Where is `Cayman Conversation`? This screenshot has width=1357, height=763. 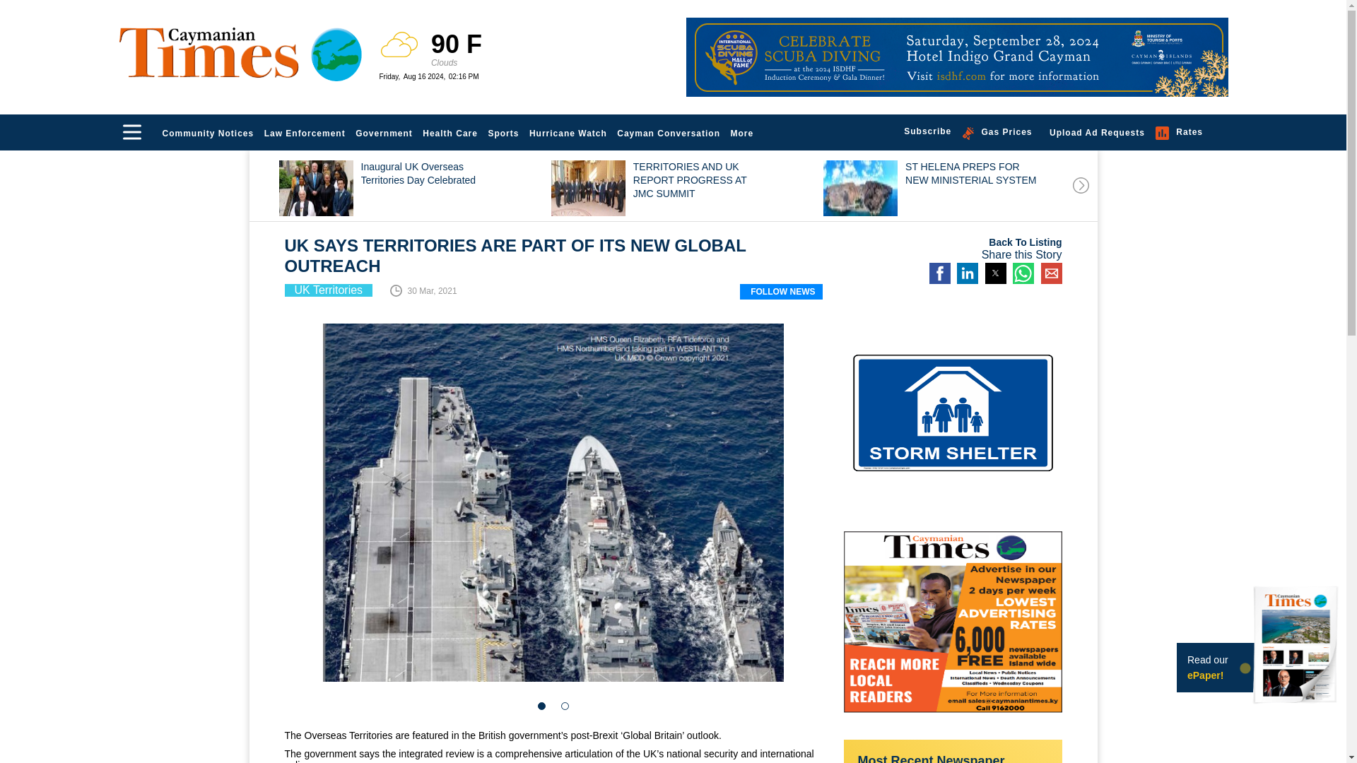
Cayman Conversation is located at coordinates (668, 133).